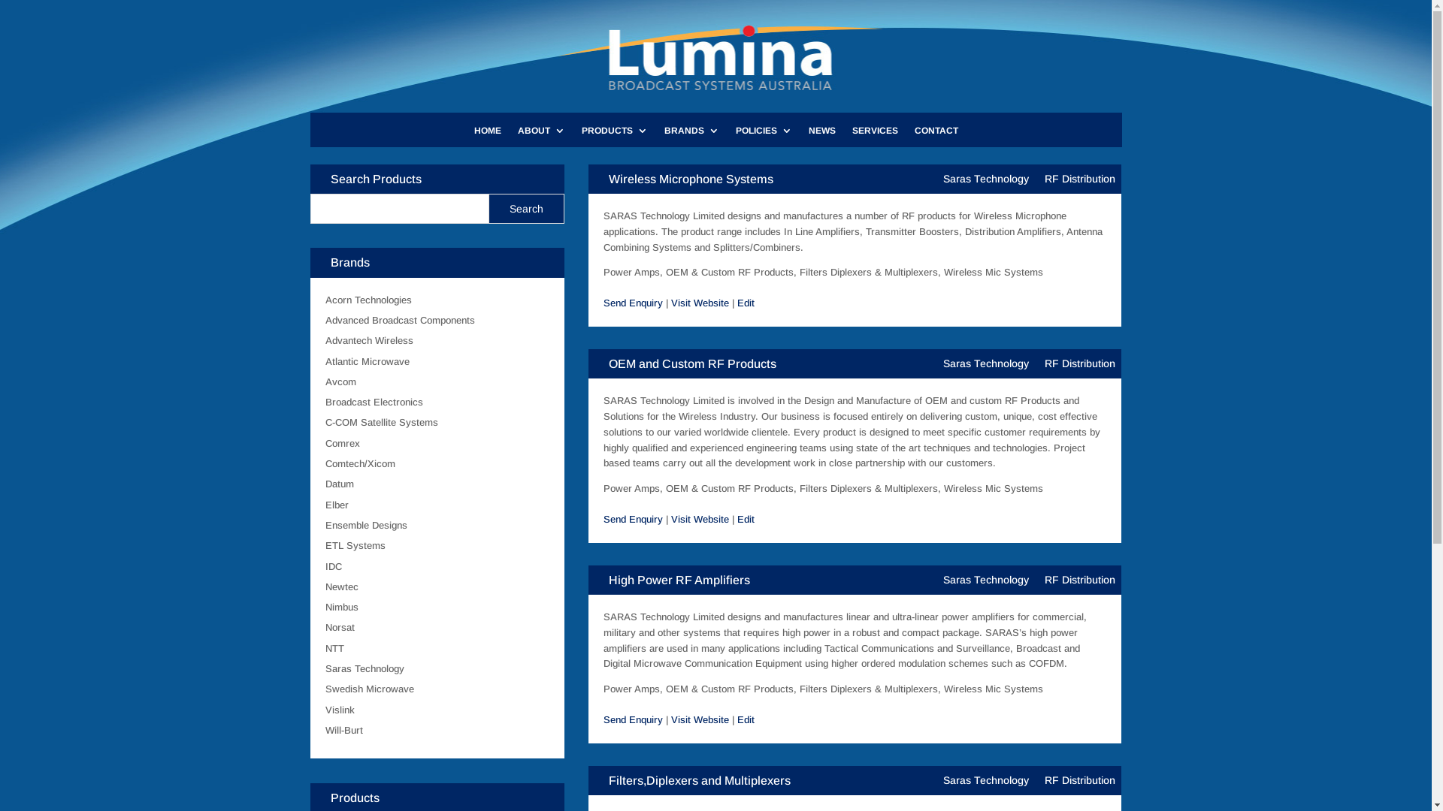 This screenshot has width=1443, height=811. Describe the element at coordinates (1080, 781) in the screenshot. I see `RF Distribution` at that location.